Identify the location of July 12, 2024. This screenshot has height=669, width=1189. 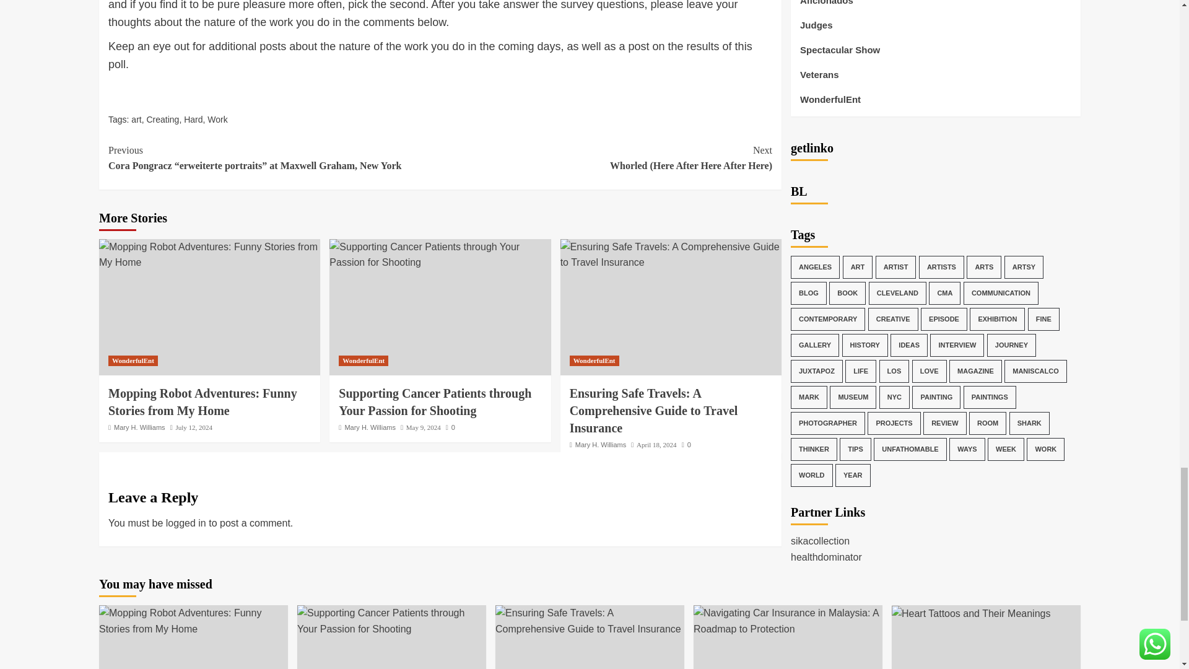
(193, 427).